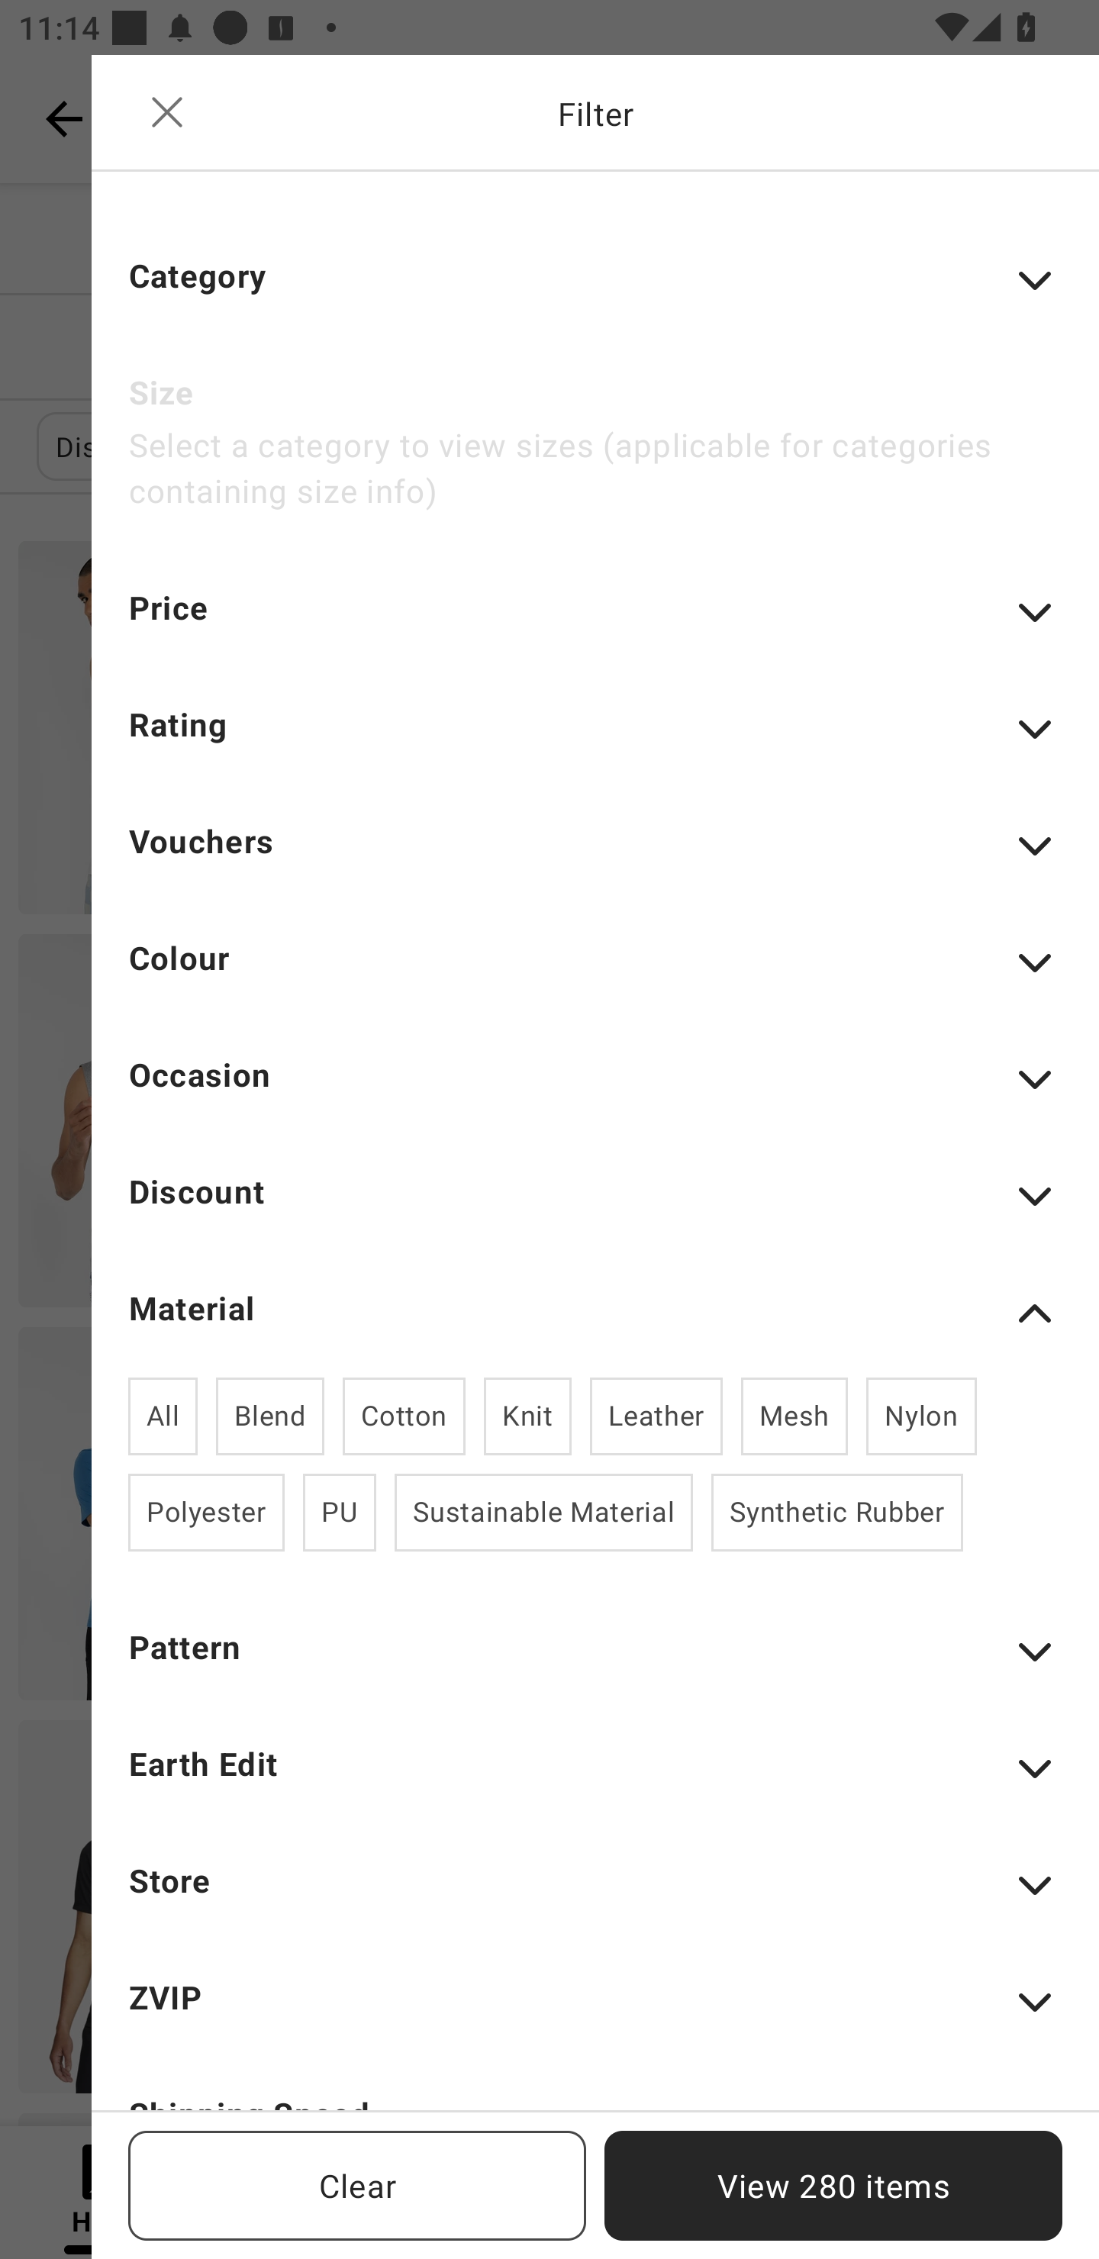 Image resolution: width=1099 pixels, height=2259 pixels. What do you see at coordinates (527, 1416) in the screenshot?
I see `Knit` at bounding box center [527, 1416].